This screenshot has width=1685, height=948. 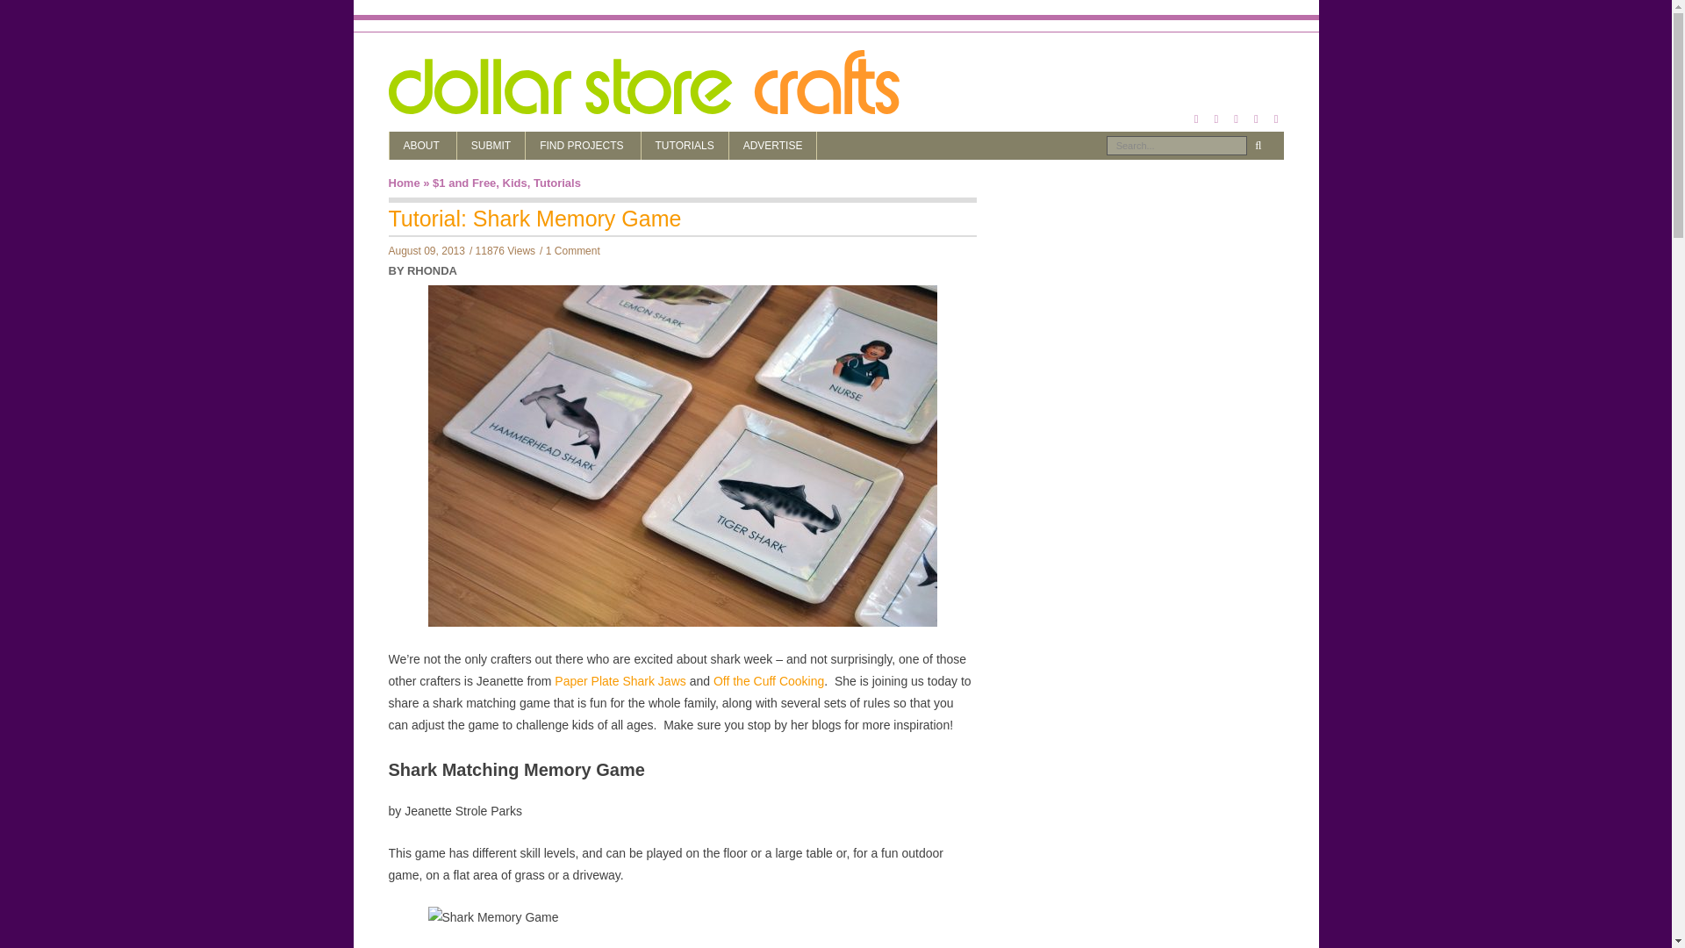 What do you see at coordinates (404, 183) in the screenshot?
I see `Home` at bounding box center [404, 183].